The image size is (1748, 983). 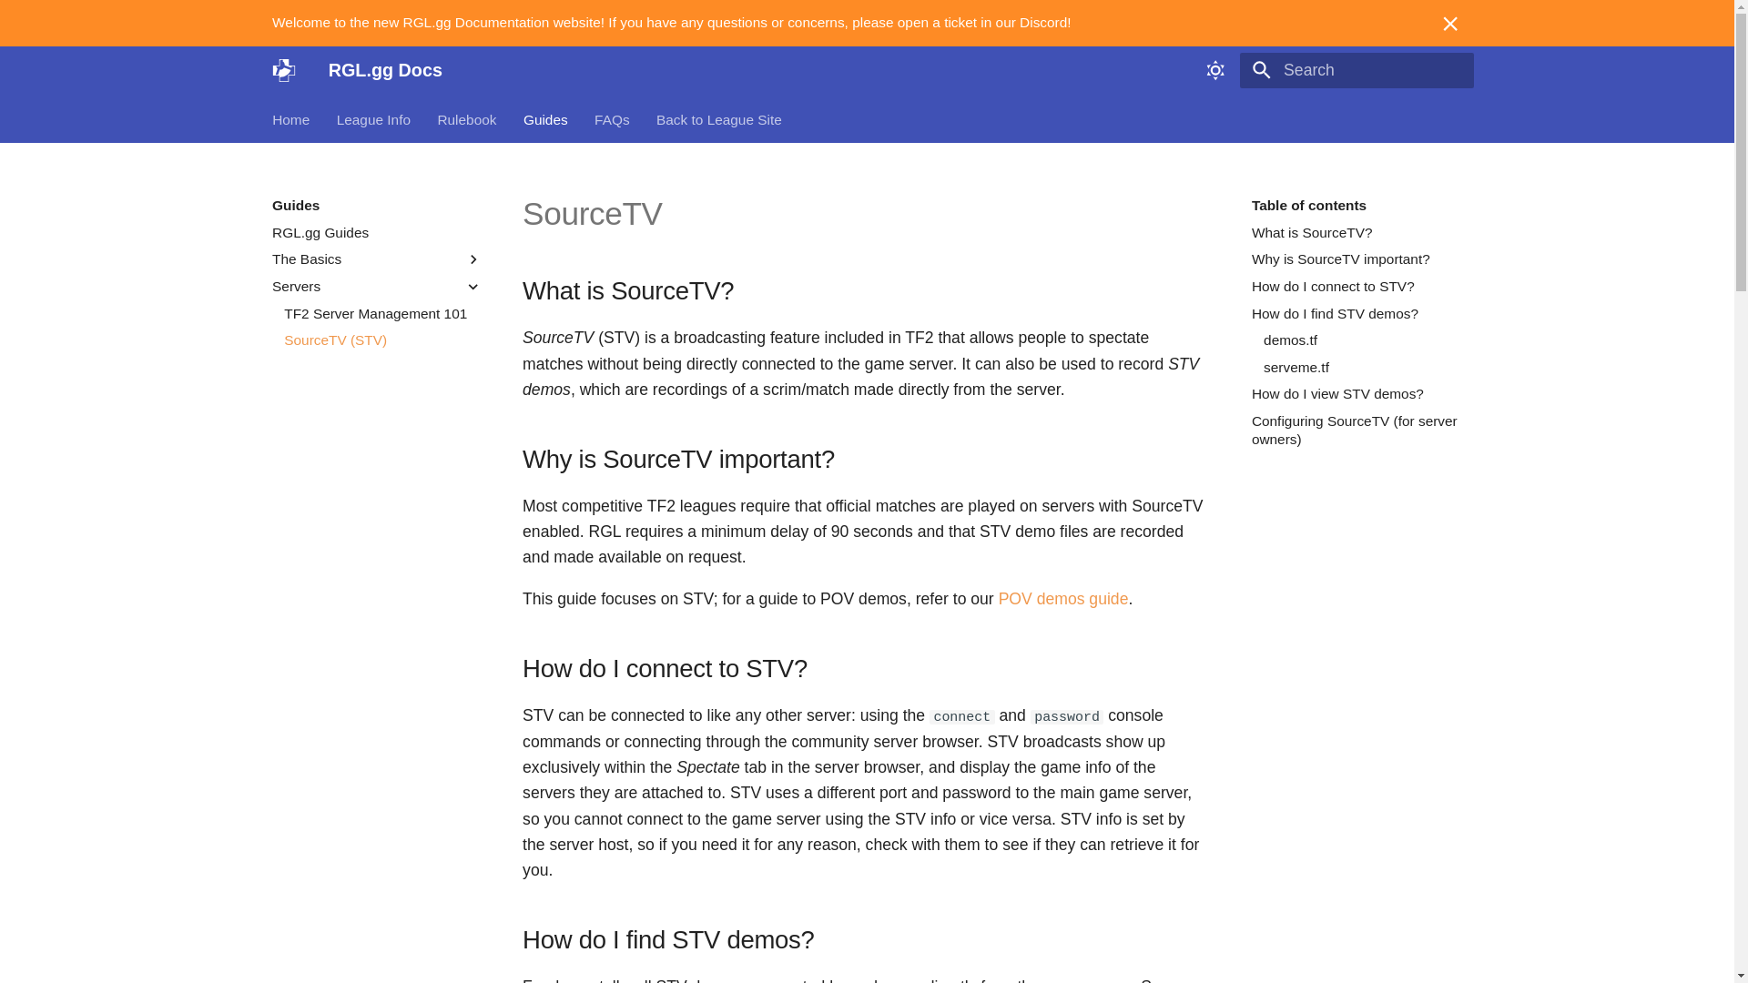 I want to click on Home, so click(x=290, y=118).